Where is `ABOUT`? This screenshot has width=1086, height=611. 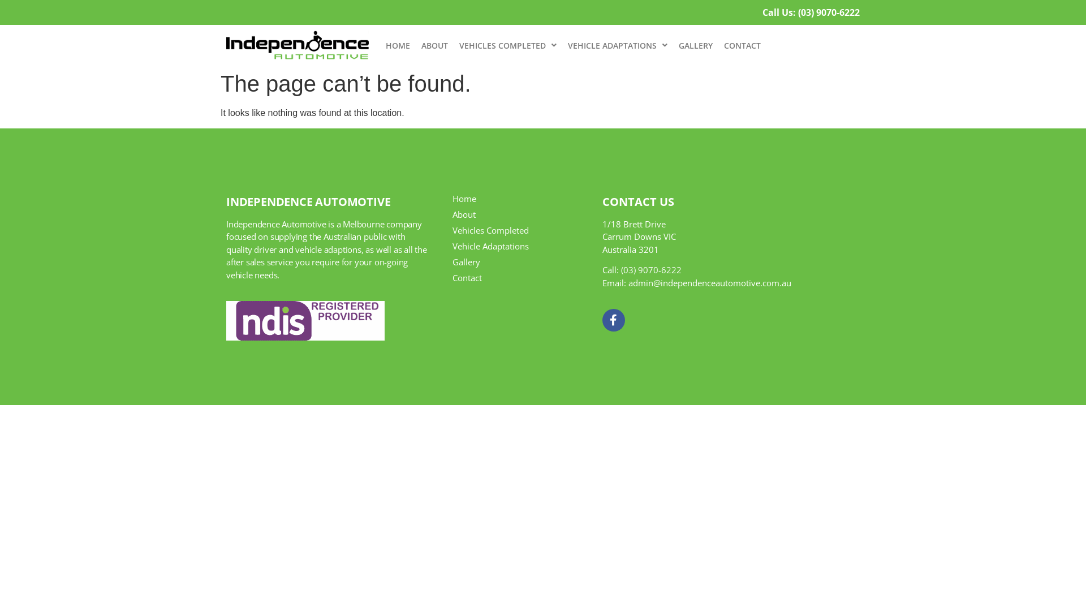 ABOUT is located at coordinates (434, 45).